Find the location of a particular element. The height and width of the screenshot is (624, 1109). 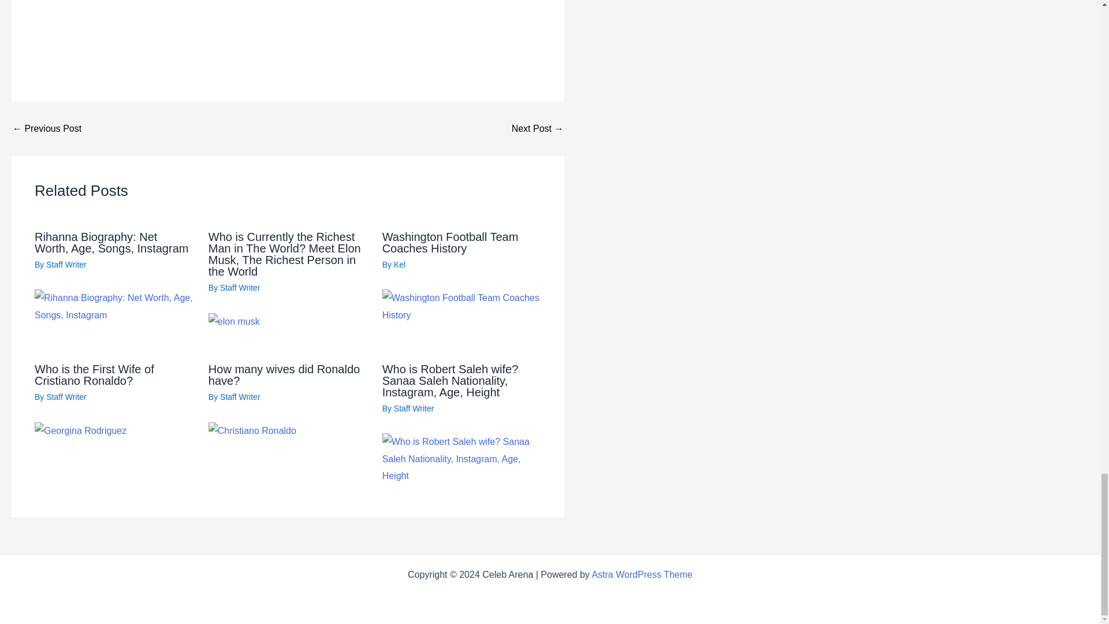

View all posts by Staff Writer is located at coordinates (66, 264).